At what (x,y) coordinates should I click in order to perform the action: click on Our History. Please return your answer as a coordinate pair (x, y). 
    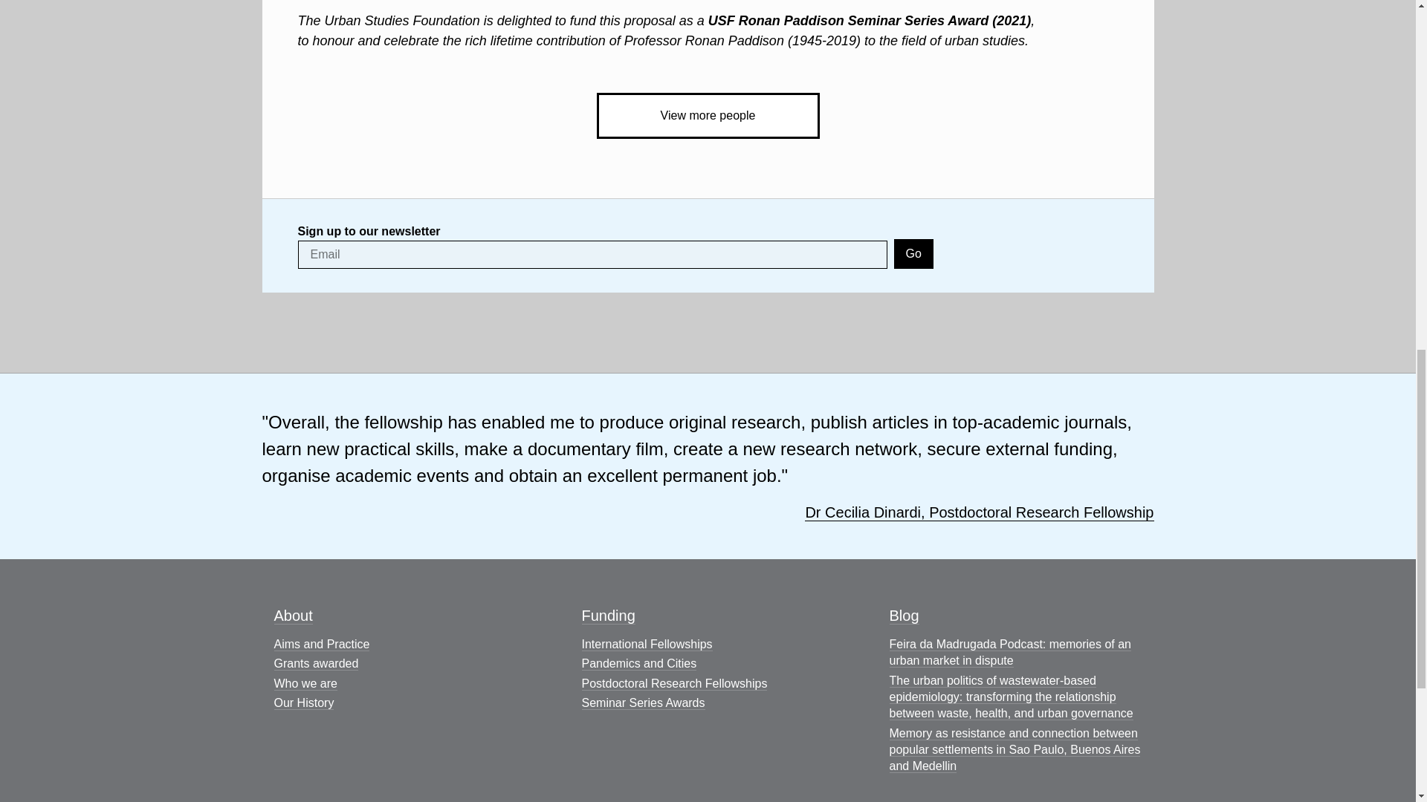
    Looking at the image, I should click on (303, 702).